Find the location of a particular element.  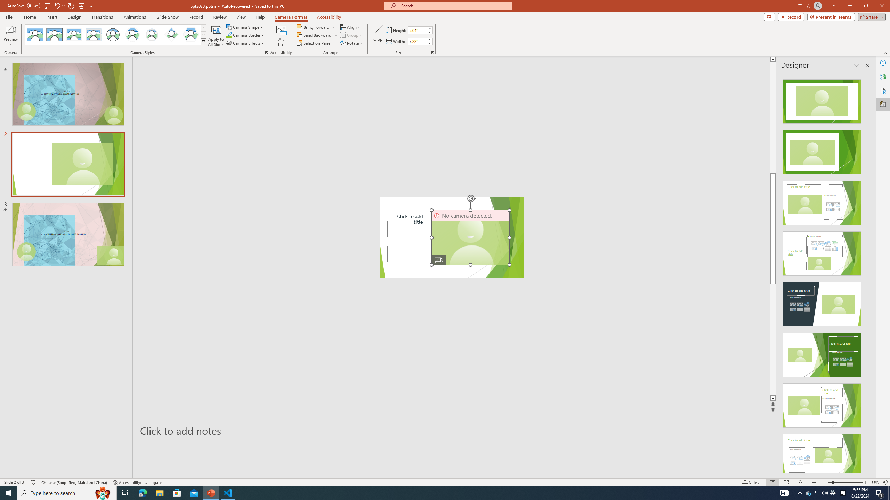

Bring Forward is located at coordinates (316, 27).